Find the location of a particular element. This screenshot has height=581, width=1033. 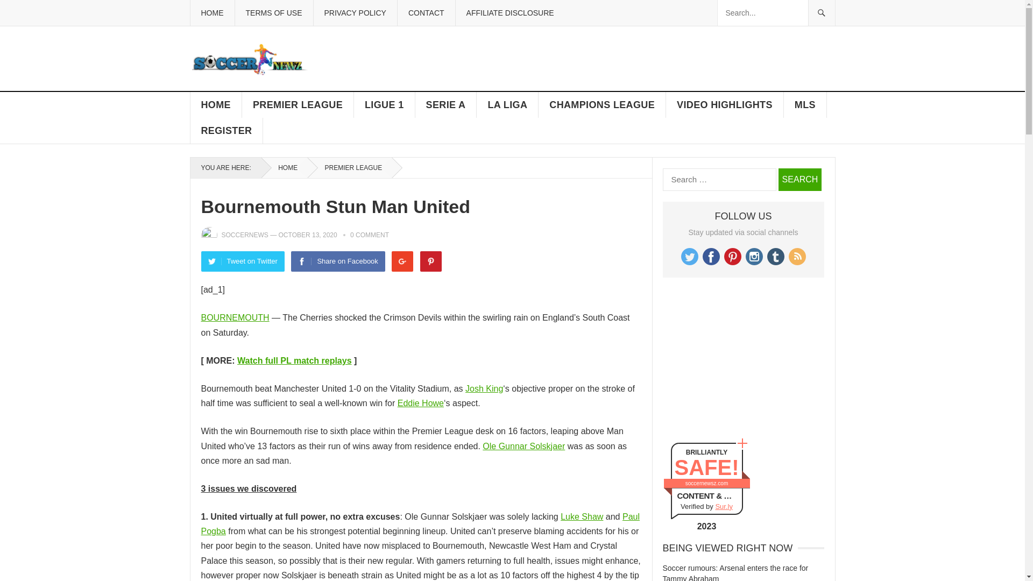

PREMIER LEAGUE is located at coordinates (350, 167).